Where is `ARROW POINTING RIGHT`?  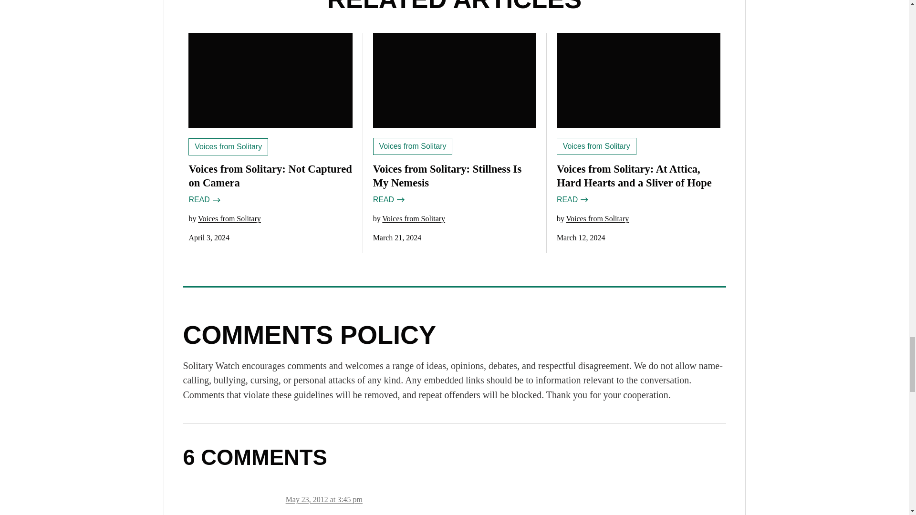 ARROW POINTING RIGHT is located at coordinates (584, 199).